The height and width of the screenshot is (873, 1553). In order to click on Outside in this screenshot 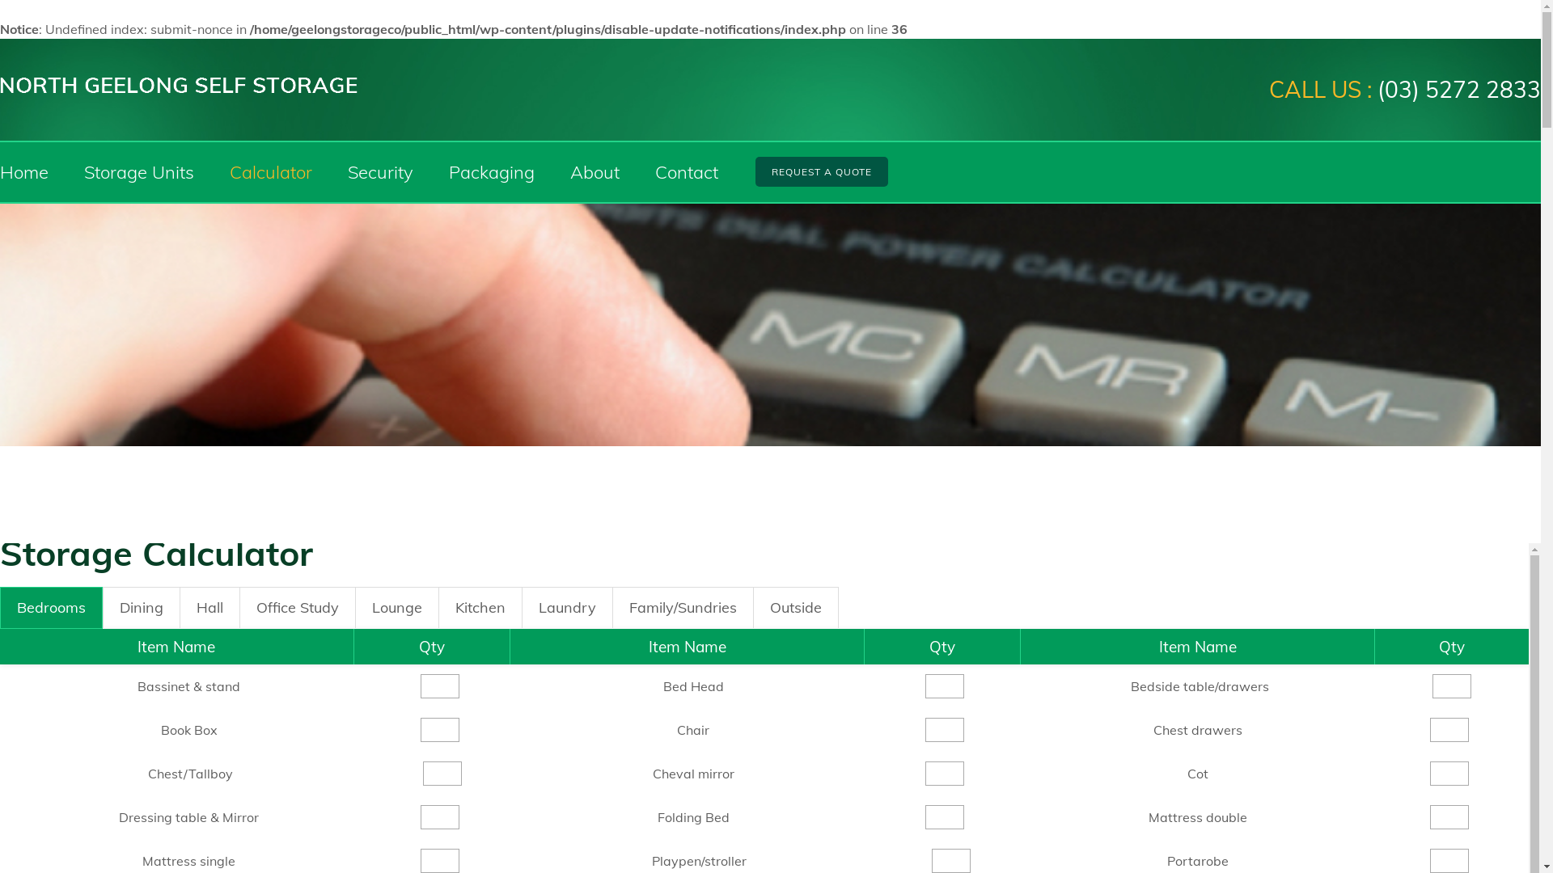, I will do `click(796, 608)`.